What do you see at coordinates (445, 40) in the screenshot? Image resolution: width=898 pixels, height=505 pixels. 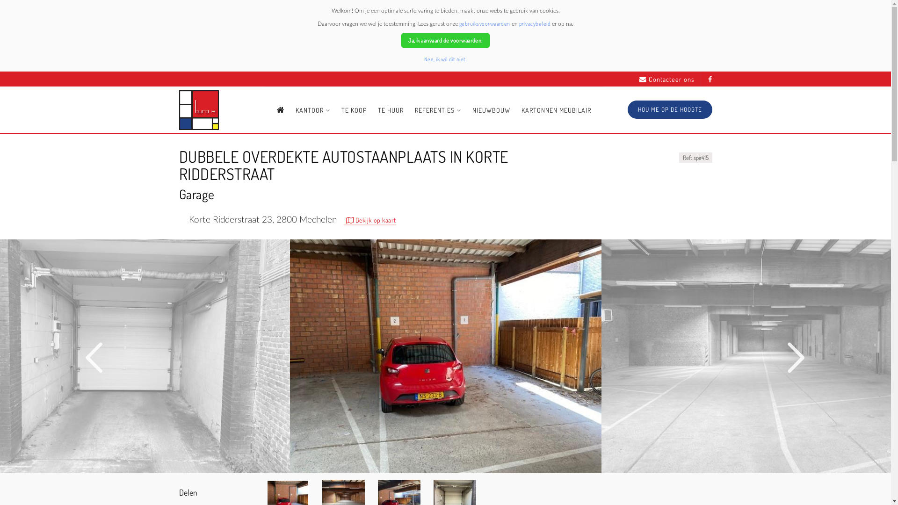 I see `Ja, ik aanvaard de voorwaarden.` at bounding box center [445, 40].